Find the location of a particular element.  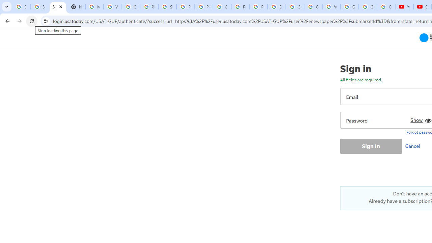

Cancel is located at coordinates (414, 146).